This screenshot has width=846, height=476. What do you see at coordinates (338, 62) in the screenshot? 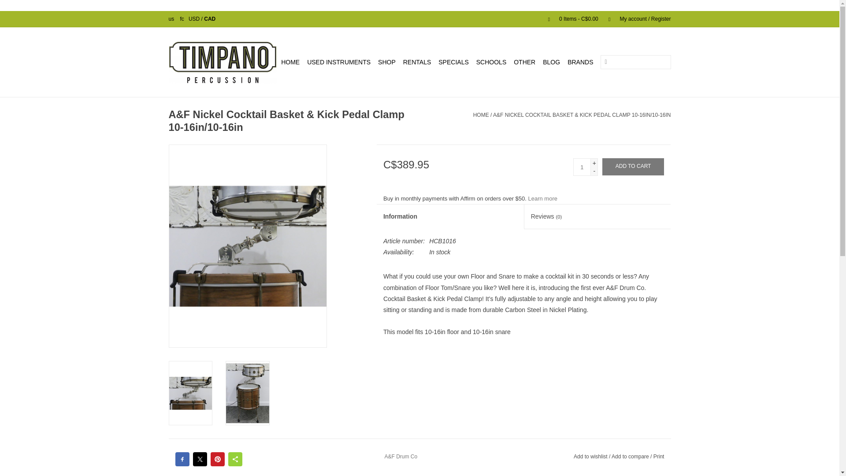
I see `Used instruments` at bounding box center [338, 62].